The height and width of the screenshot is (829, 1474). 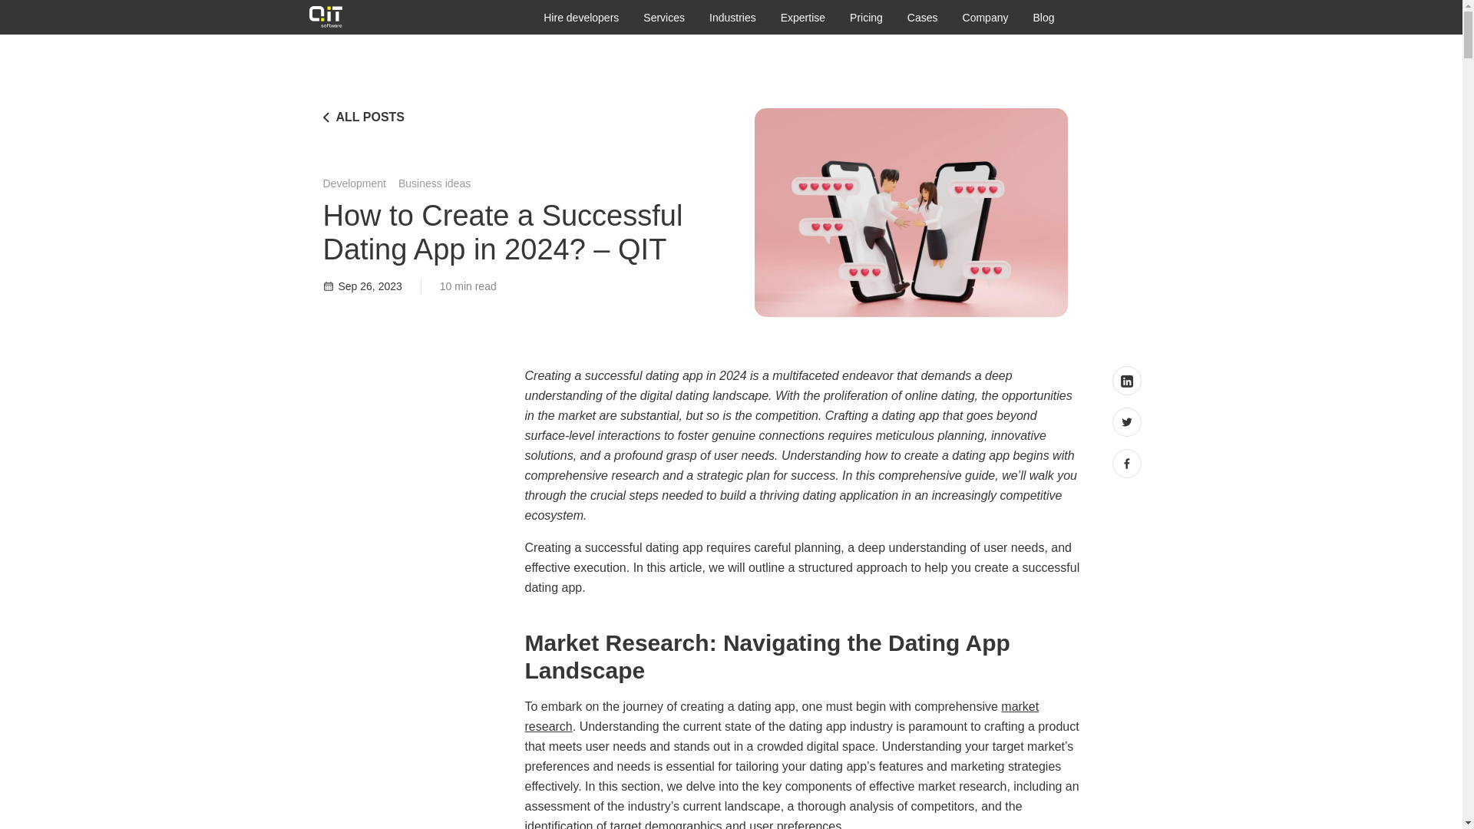 I want to click on Pricing, so click(x=866, y=17).